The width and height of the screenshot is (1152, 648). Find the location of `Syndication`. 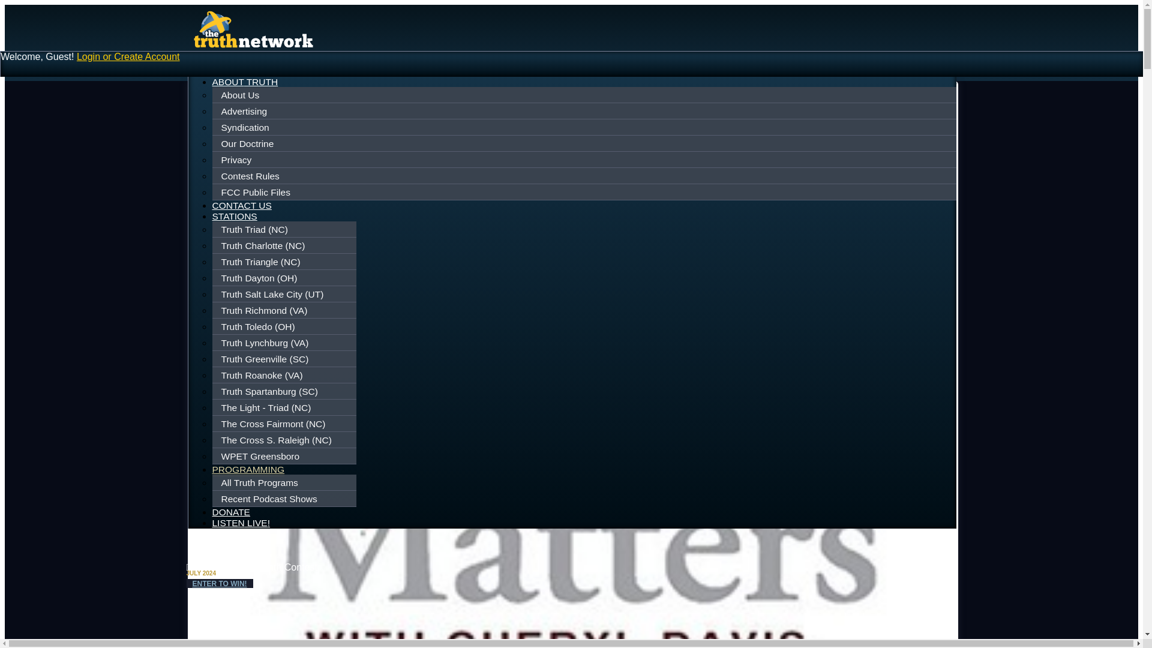

Syndication is located at coordinates (585, 128).